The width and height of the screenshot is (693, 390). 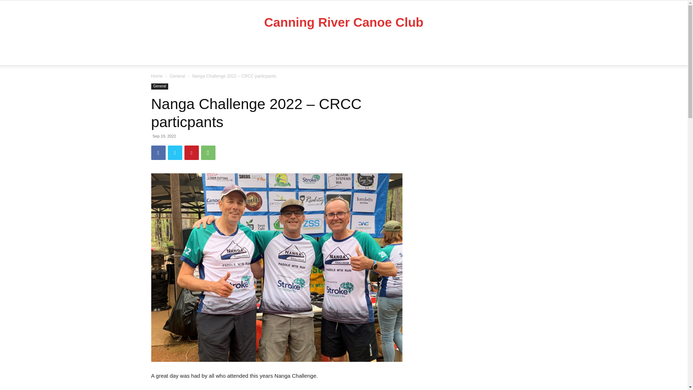 I want to click on Twitter, so click(x=175, y=152).